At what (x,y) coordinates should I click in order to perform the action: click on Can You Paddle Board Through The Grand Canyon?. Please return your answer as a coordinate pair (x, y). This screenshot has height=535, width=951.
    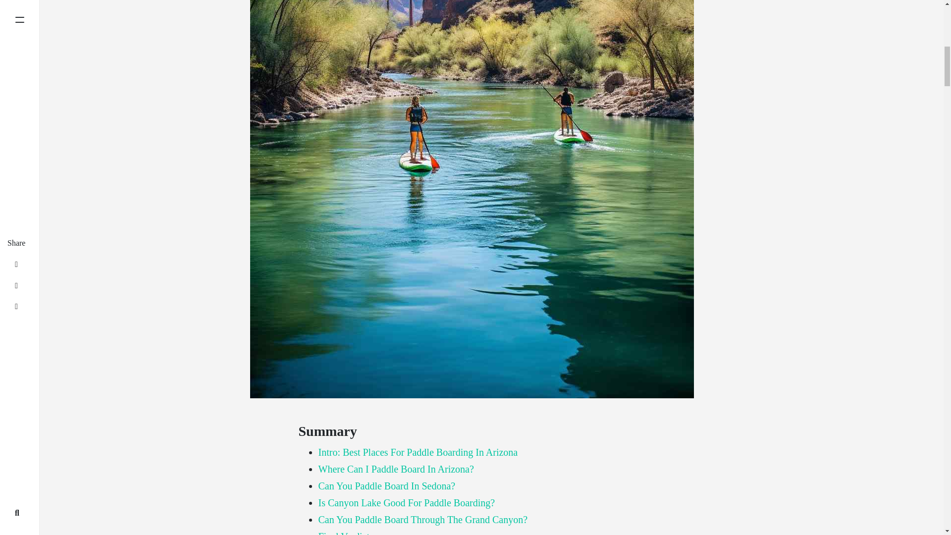
    Looking at the image, I should click on (423, 519).